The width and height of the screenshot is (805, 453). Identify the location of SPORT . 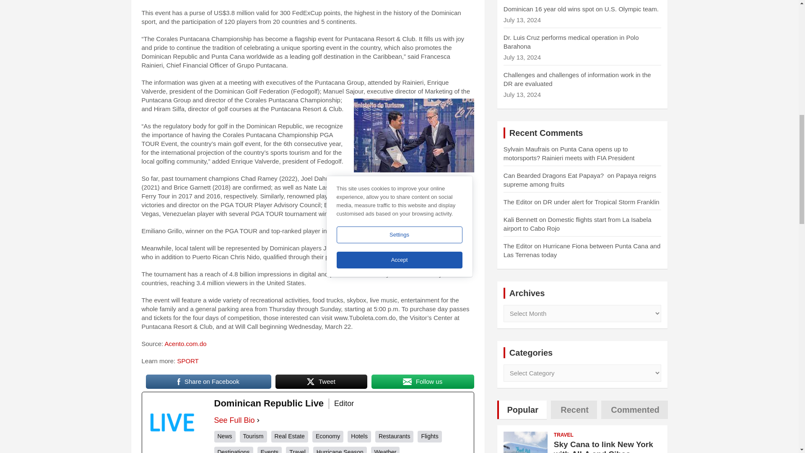
(189, 361).